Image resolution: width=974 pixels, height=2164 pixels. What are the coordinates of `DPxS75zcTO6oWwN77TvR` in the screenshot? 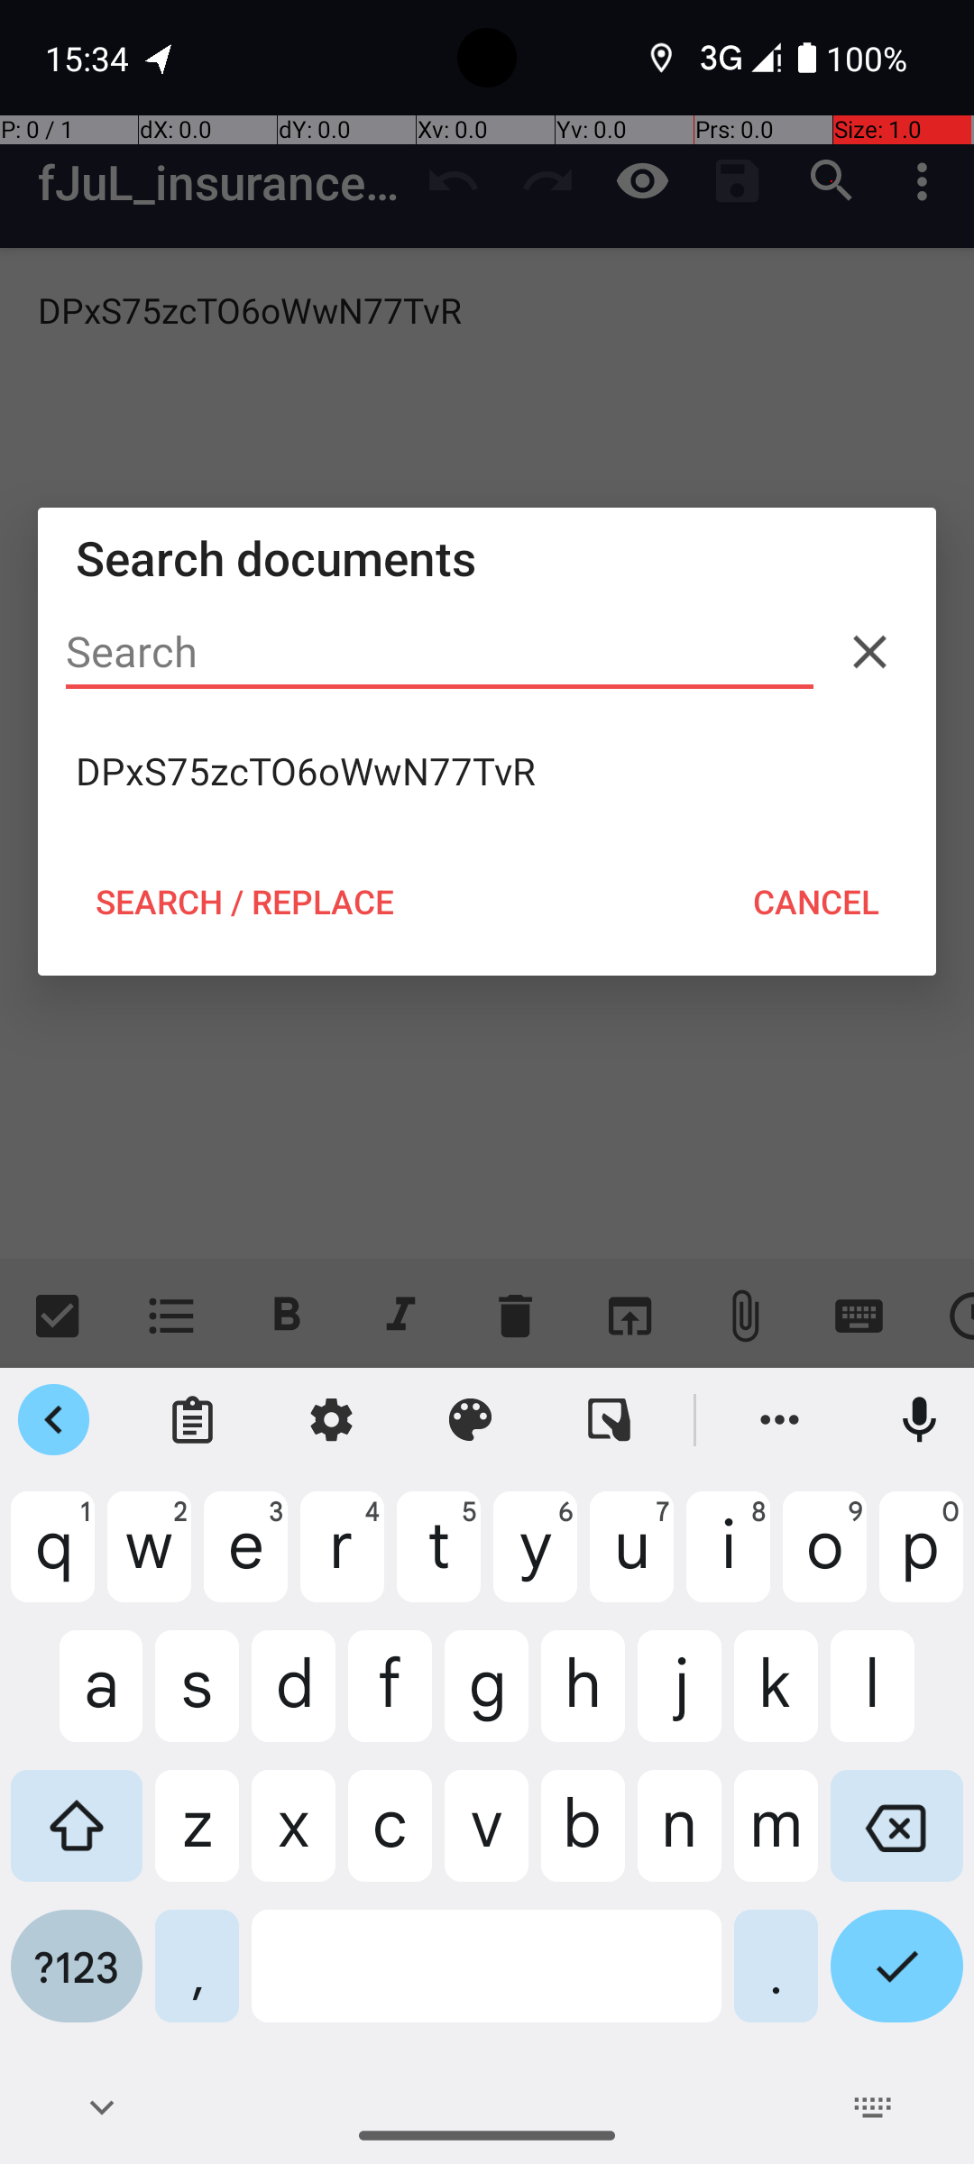 It's located at (487, 771).